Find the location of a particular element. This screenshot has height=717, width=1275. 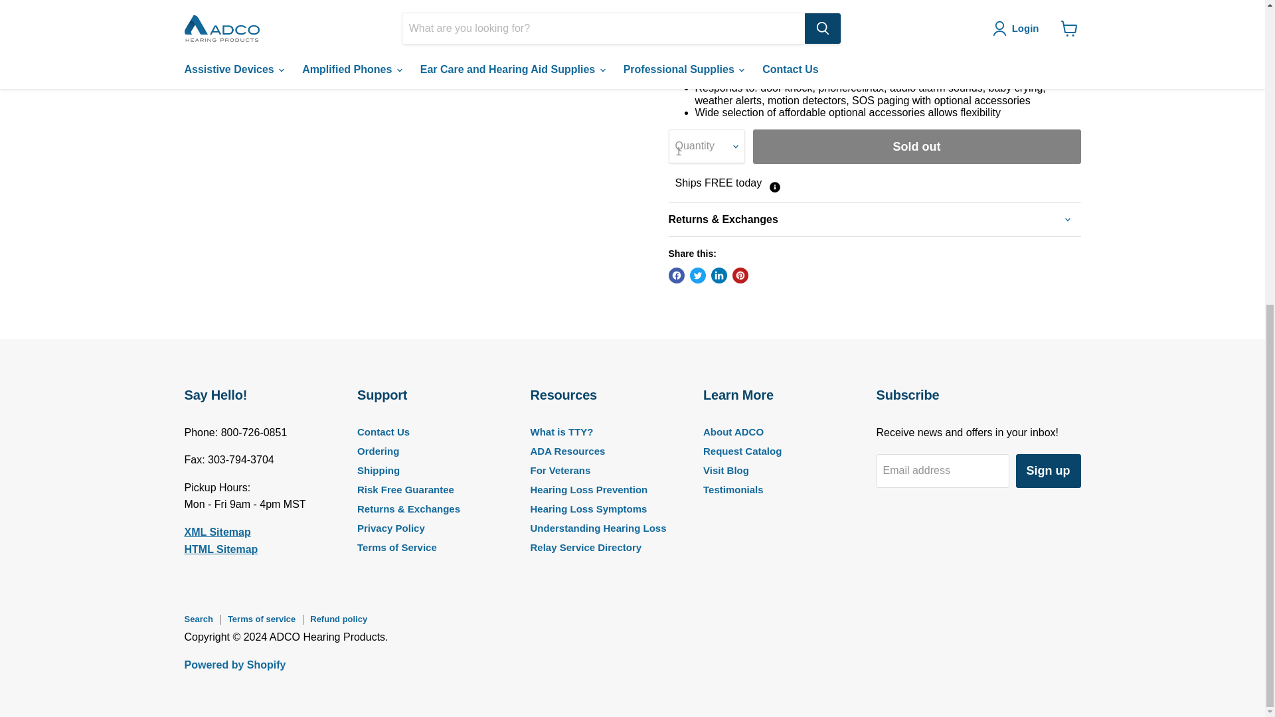

Resource Sitemap is located at coordinates (218, 532).